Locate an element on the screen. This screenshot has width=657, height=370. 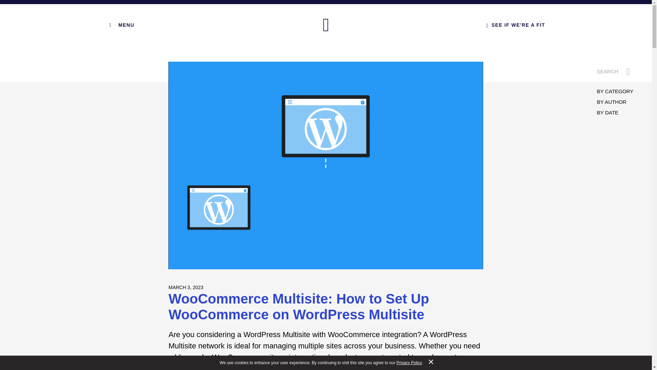
MENU is located at coordinates (120, 25).